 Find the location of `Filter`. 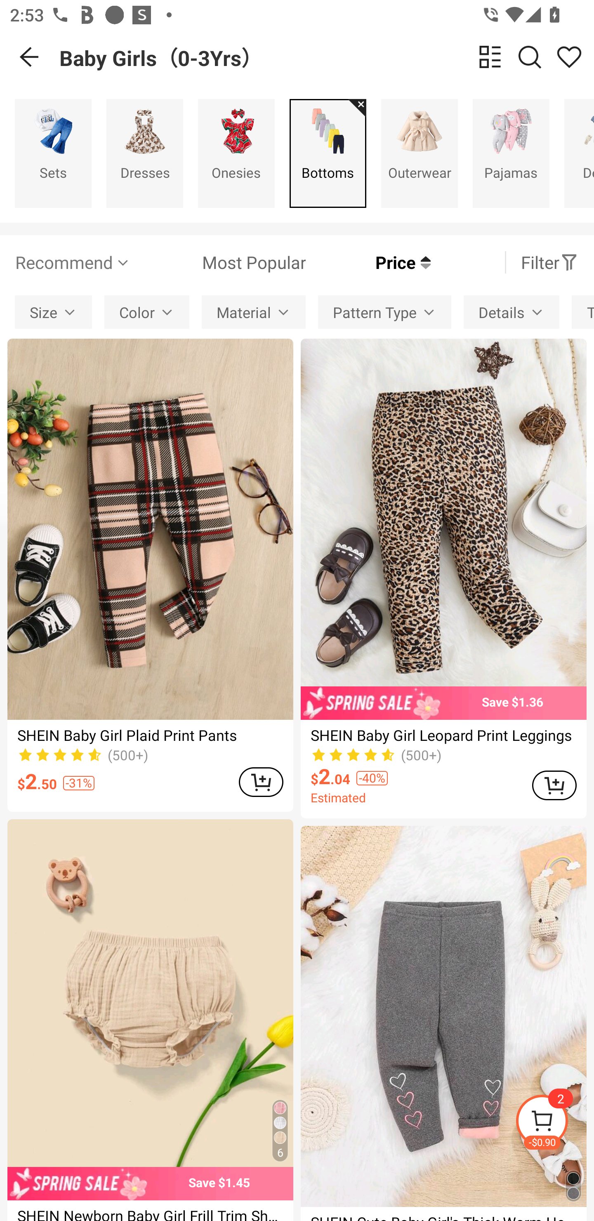

Filter is located at coordinates (549, 262).